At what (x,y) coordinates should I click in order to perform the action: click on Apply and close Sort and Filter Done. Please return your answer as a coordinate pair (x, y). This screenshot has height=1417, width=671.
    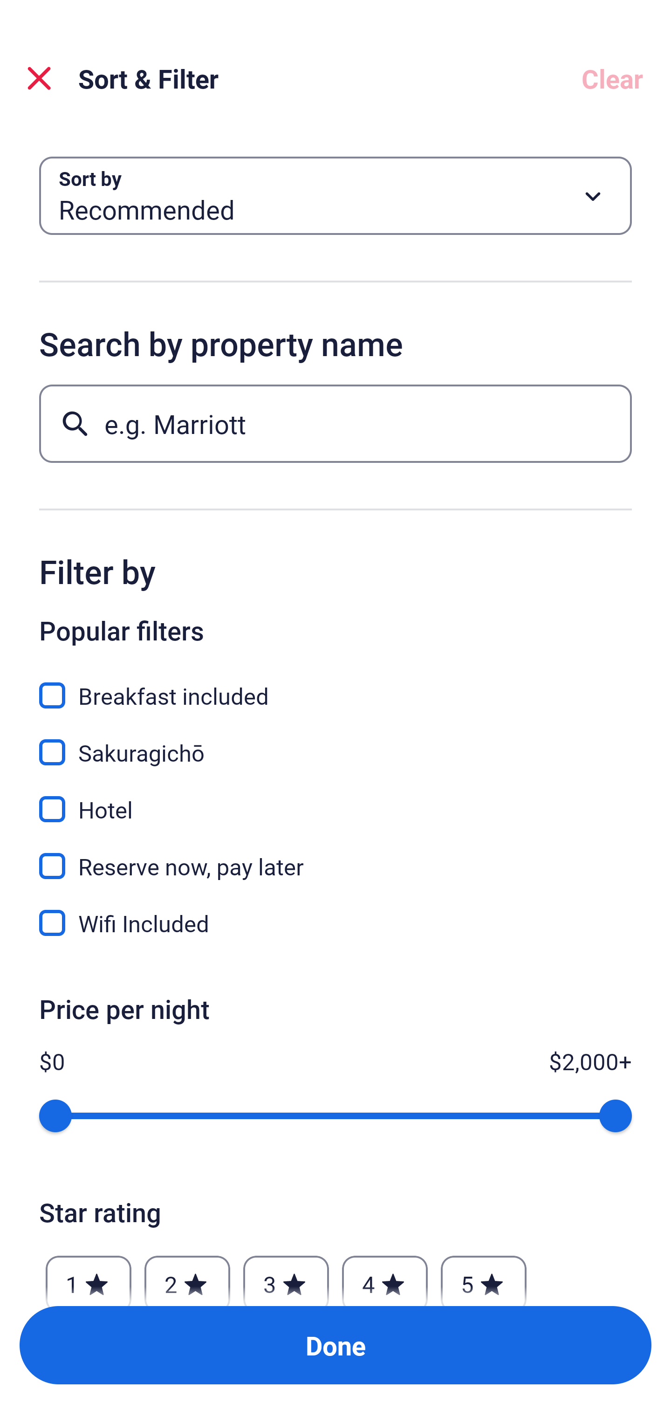
    Looking at the image, I should click on (335, 1345).